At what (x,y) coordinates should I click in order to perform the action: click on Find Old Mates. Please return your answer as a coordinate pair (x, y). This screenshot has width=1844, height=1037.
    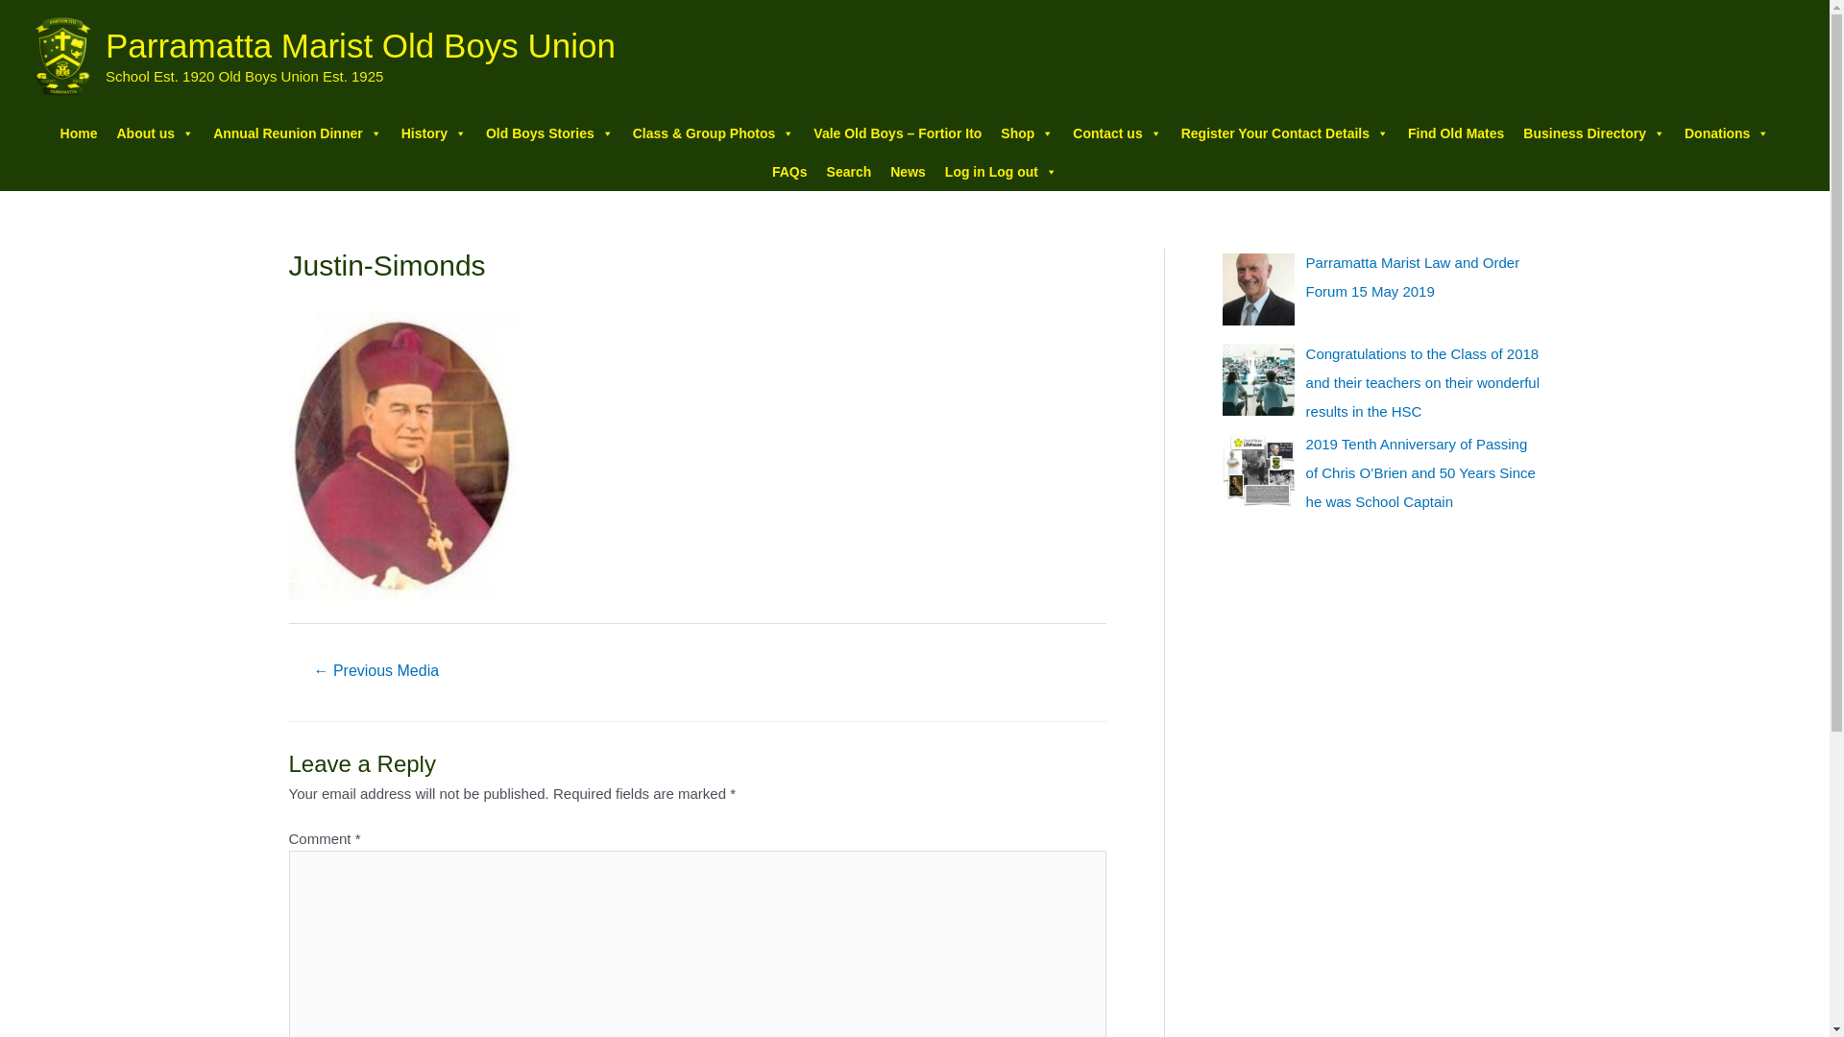
    Looking at the image, I should click on (1456, 133).